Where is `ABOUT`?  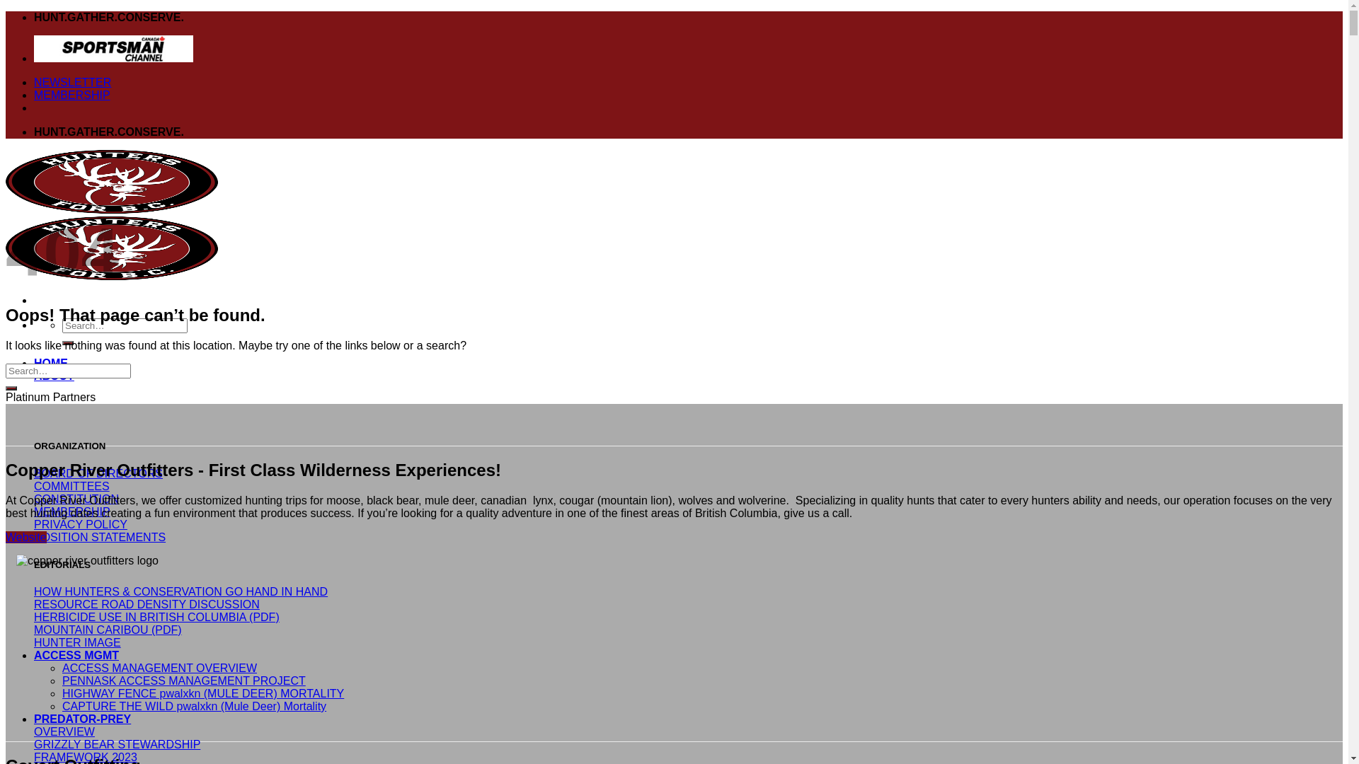 ABOUT is located at coordinates (54, 376).